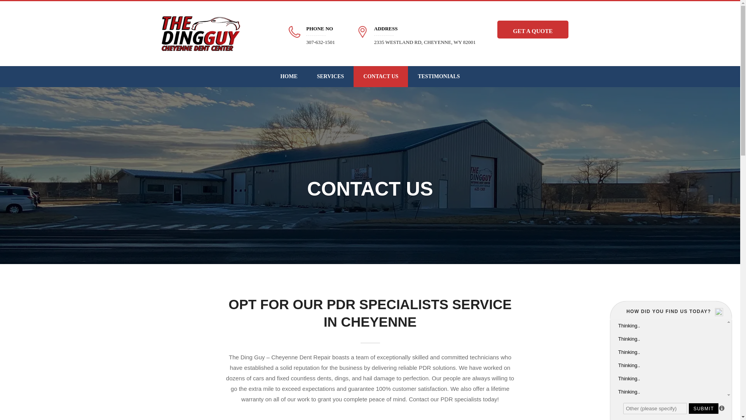  Describe the element at coordinates (422, 32) in the screenshot. I see `CONTACT US` at that location.